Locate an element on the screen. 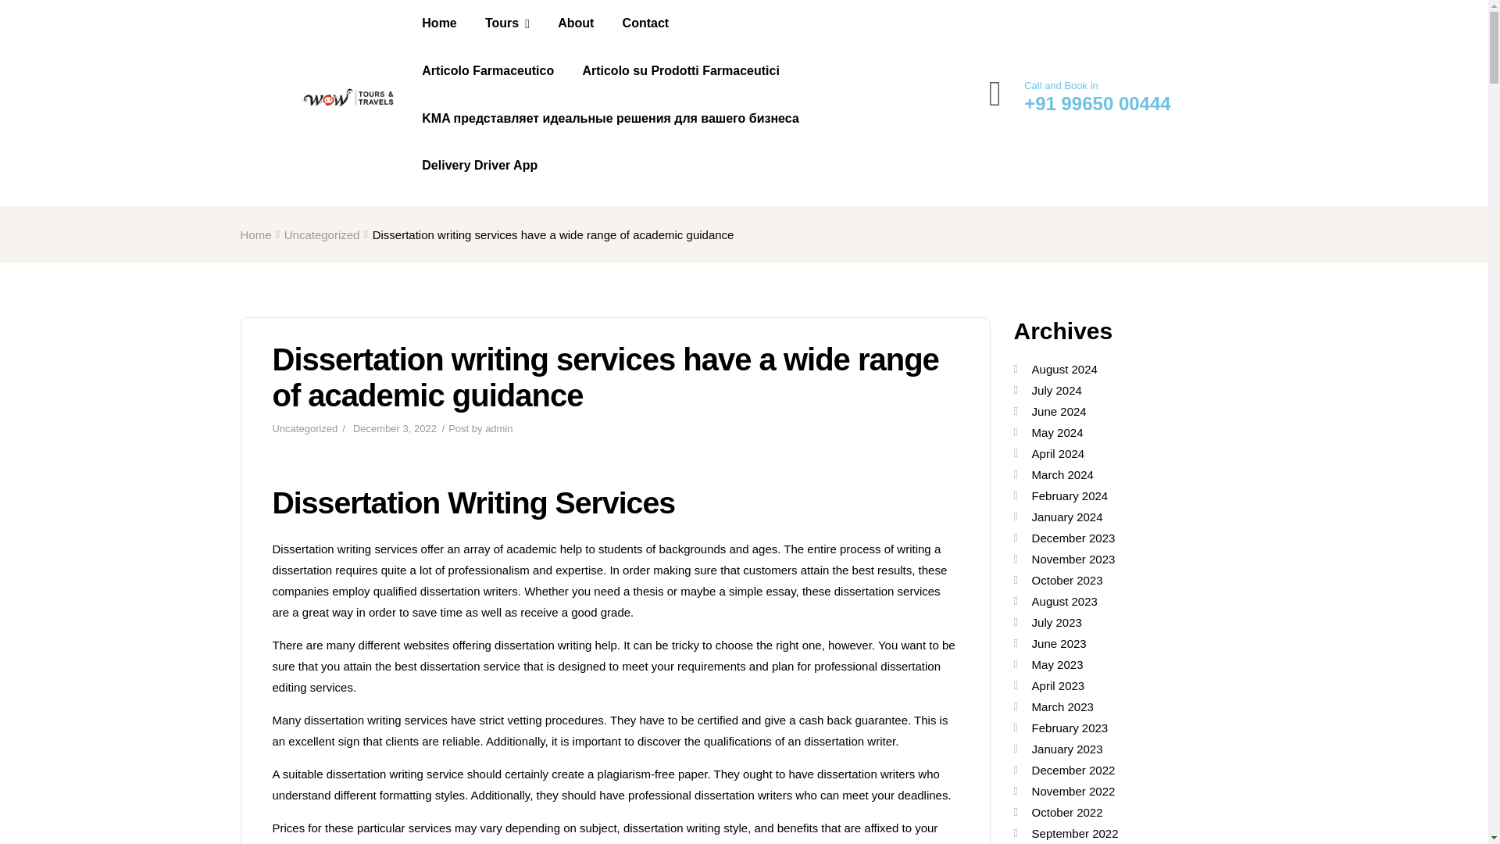 Image resolution: width=1500 pixels, height=844 pixels. April 2024 is located at coordinates (1058, 453).